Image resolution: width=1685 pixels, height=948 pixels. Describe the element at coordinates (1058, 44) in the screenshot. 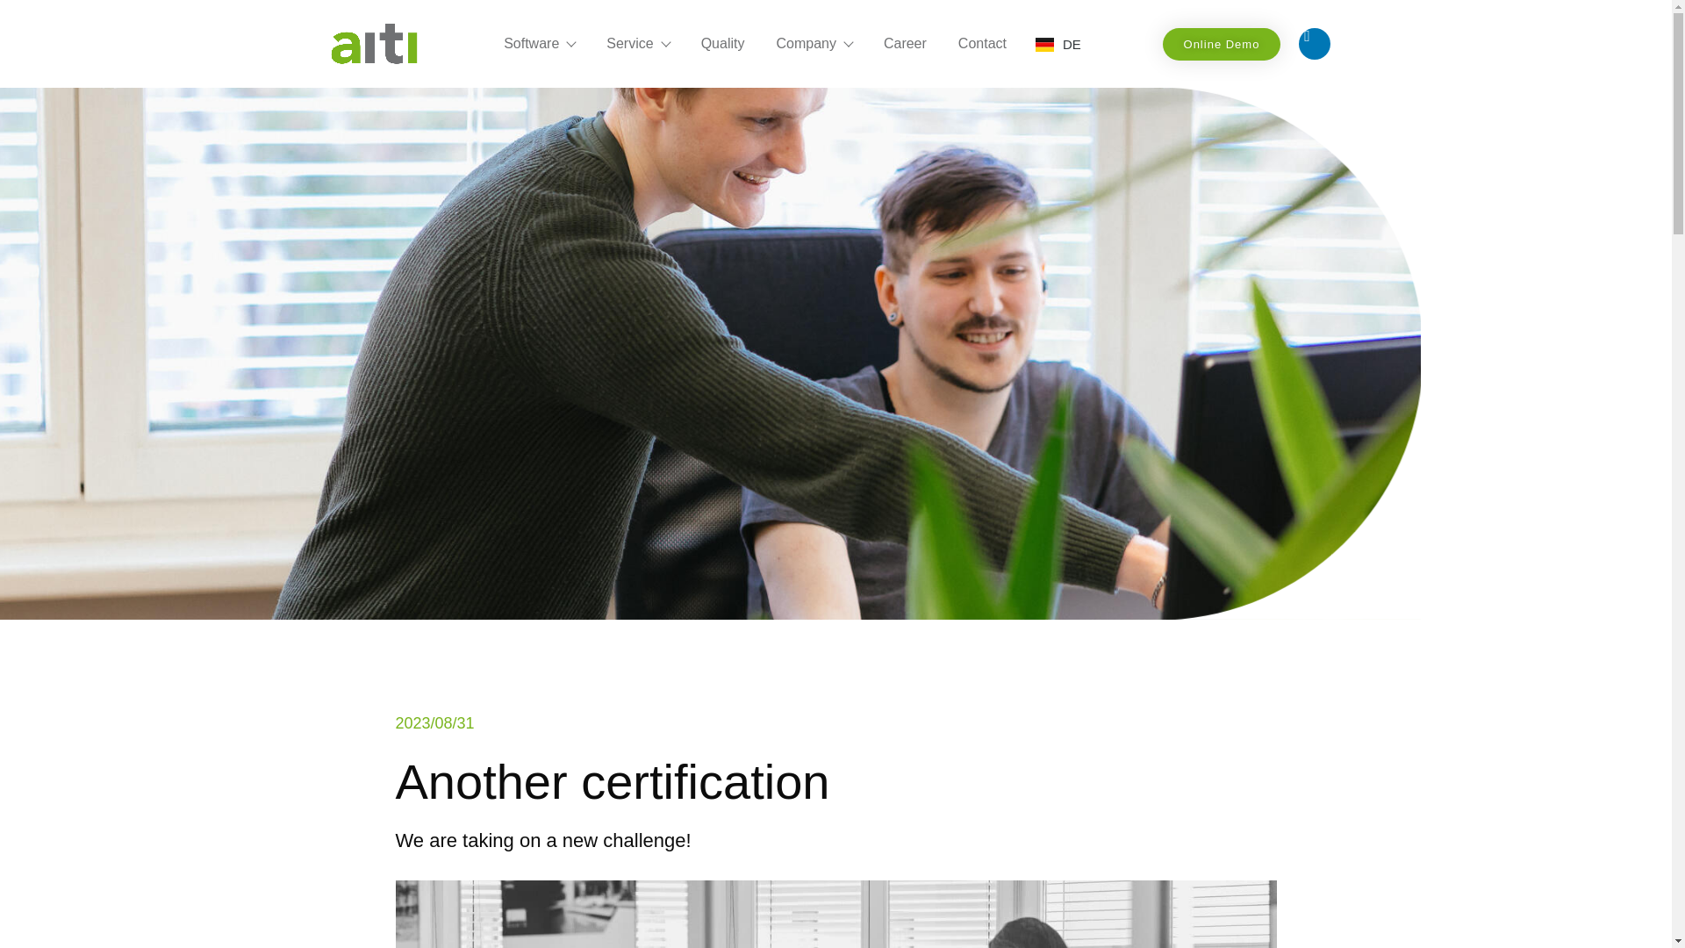

I see `DE` at that location.